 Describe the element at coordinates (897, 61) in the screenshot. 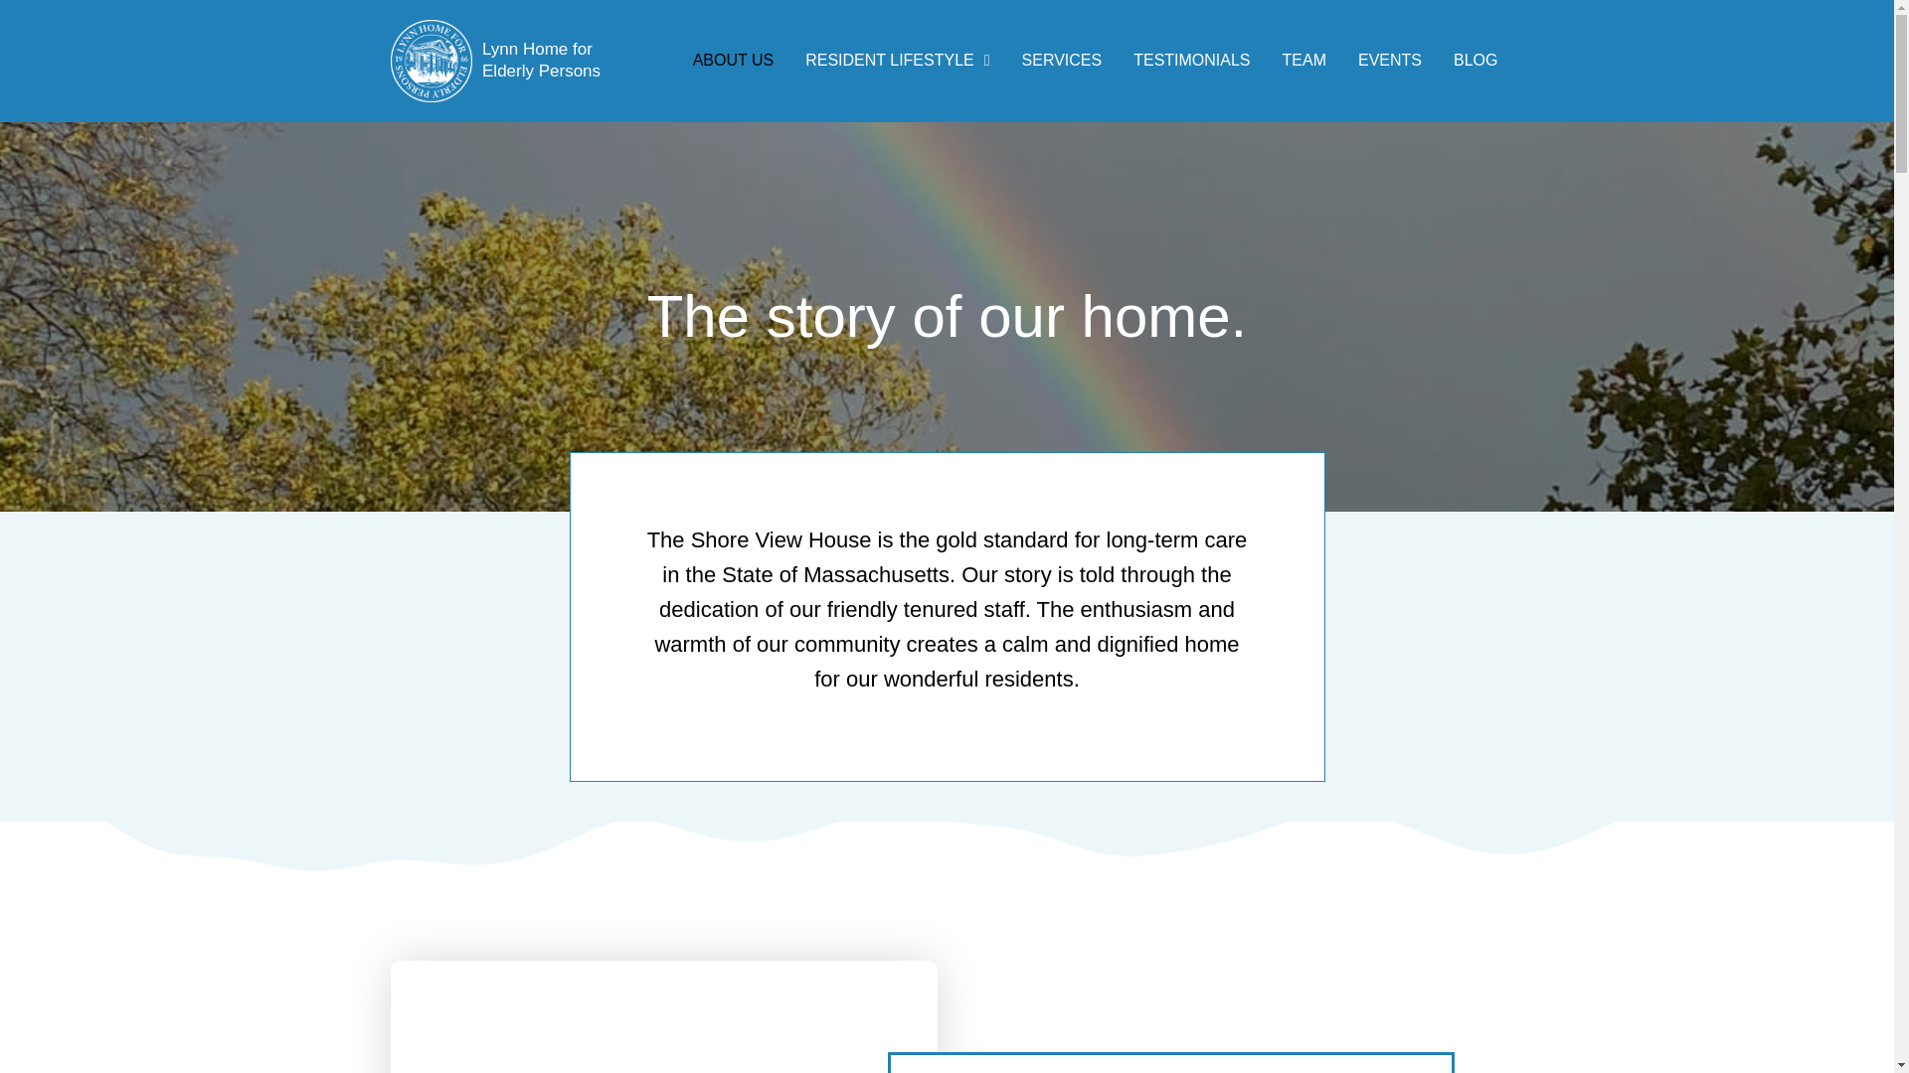

I see `RESIDENT LIFESTYLE` at that location.